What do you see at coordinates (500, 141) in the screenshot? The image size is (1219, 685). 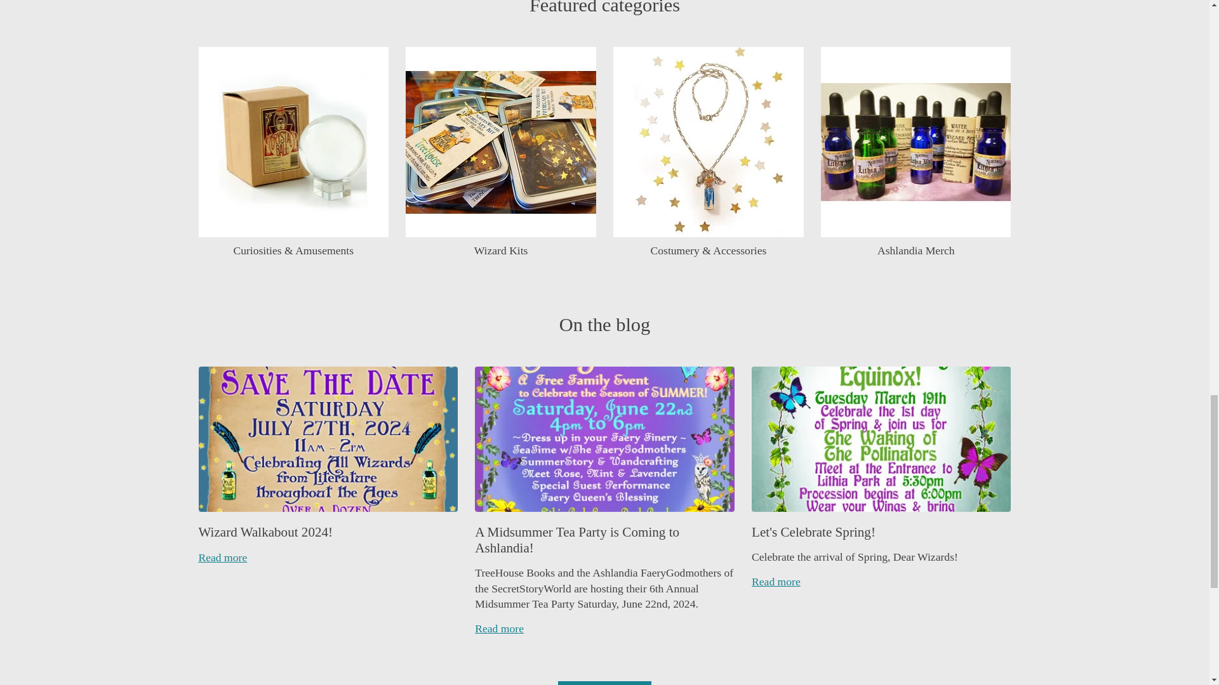 I see `Wizard Kits` at bounding box center [500, 141].